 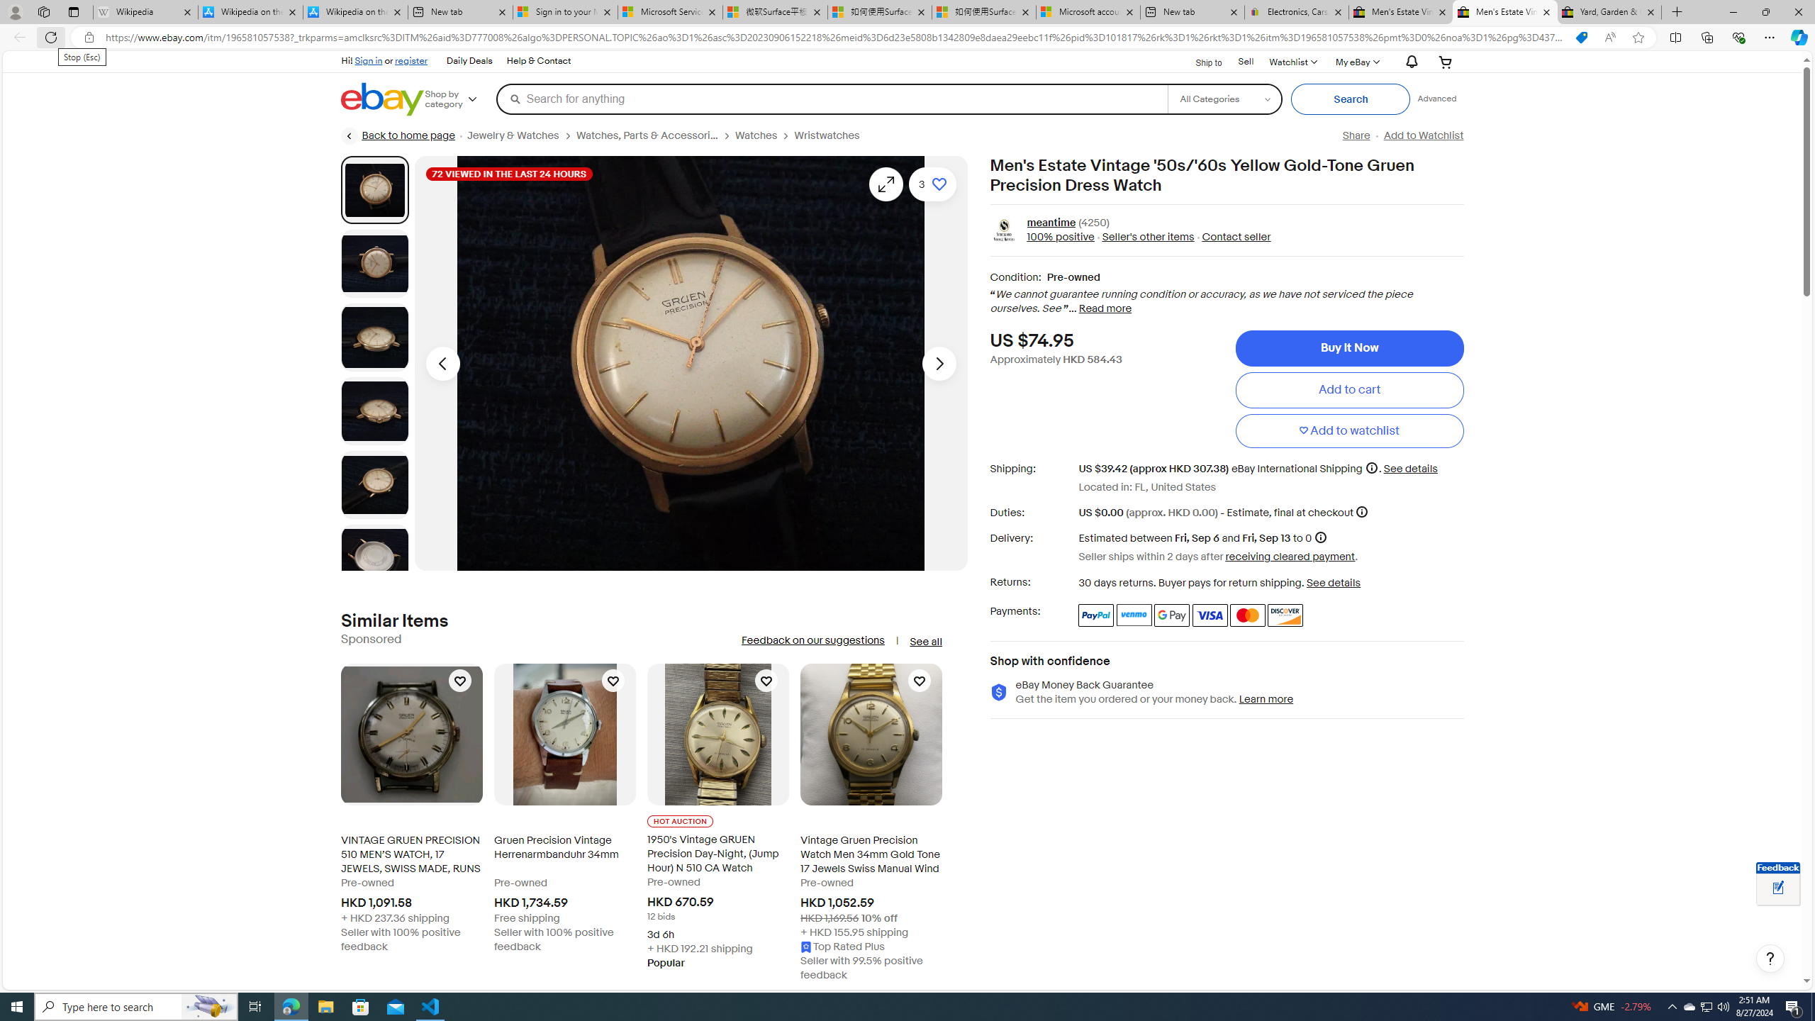 I want to click on Watchlist, so click(x=1292, y=61).